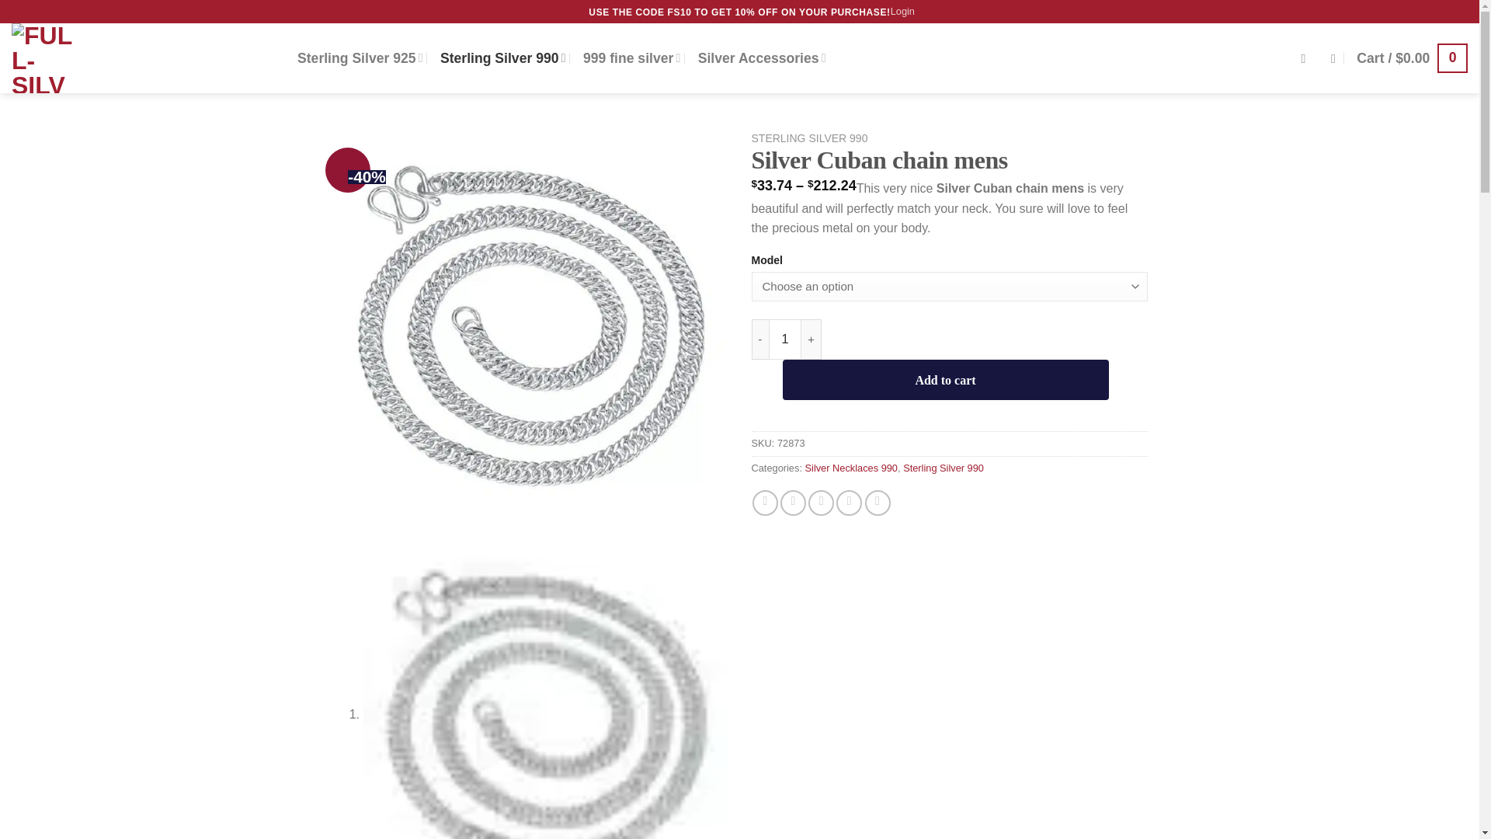  I want to click on Share on Twitter, so click(793, 503).